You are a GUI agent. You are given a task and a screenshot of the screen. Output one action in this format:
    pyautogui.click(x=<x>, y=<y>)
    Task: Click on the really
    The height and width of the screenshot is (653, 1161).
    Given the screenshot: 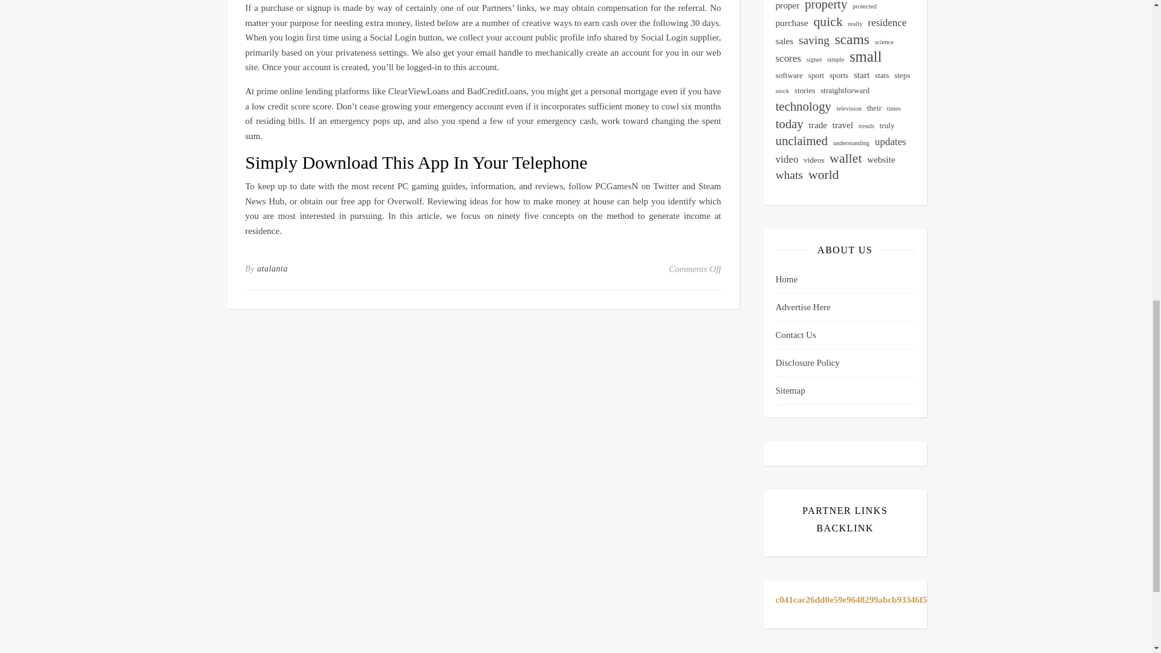 What is the action you would take?
    pyautogui.click(x=855, y=24)
    